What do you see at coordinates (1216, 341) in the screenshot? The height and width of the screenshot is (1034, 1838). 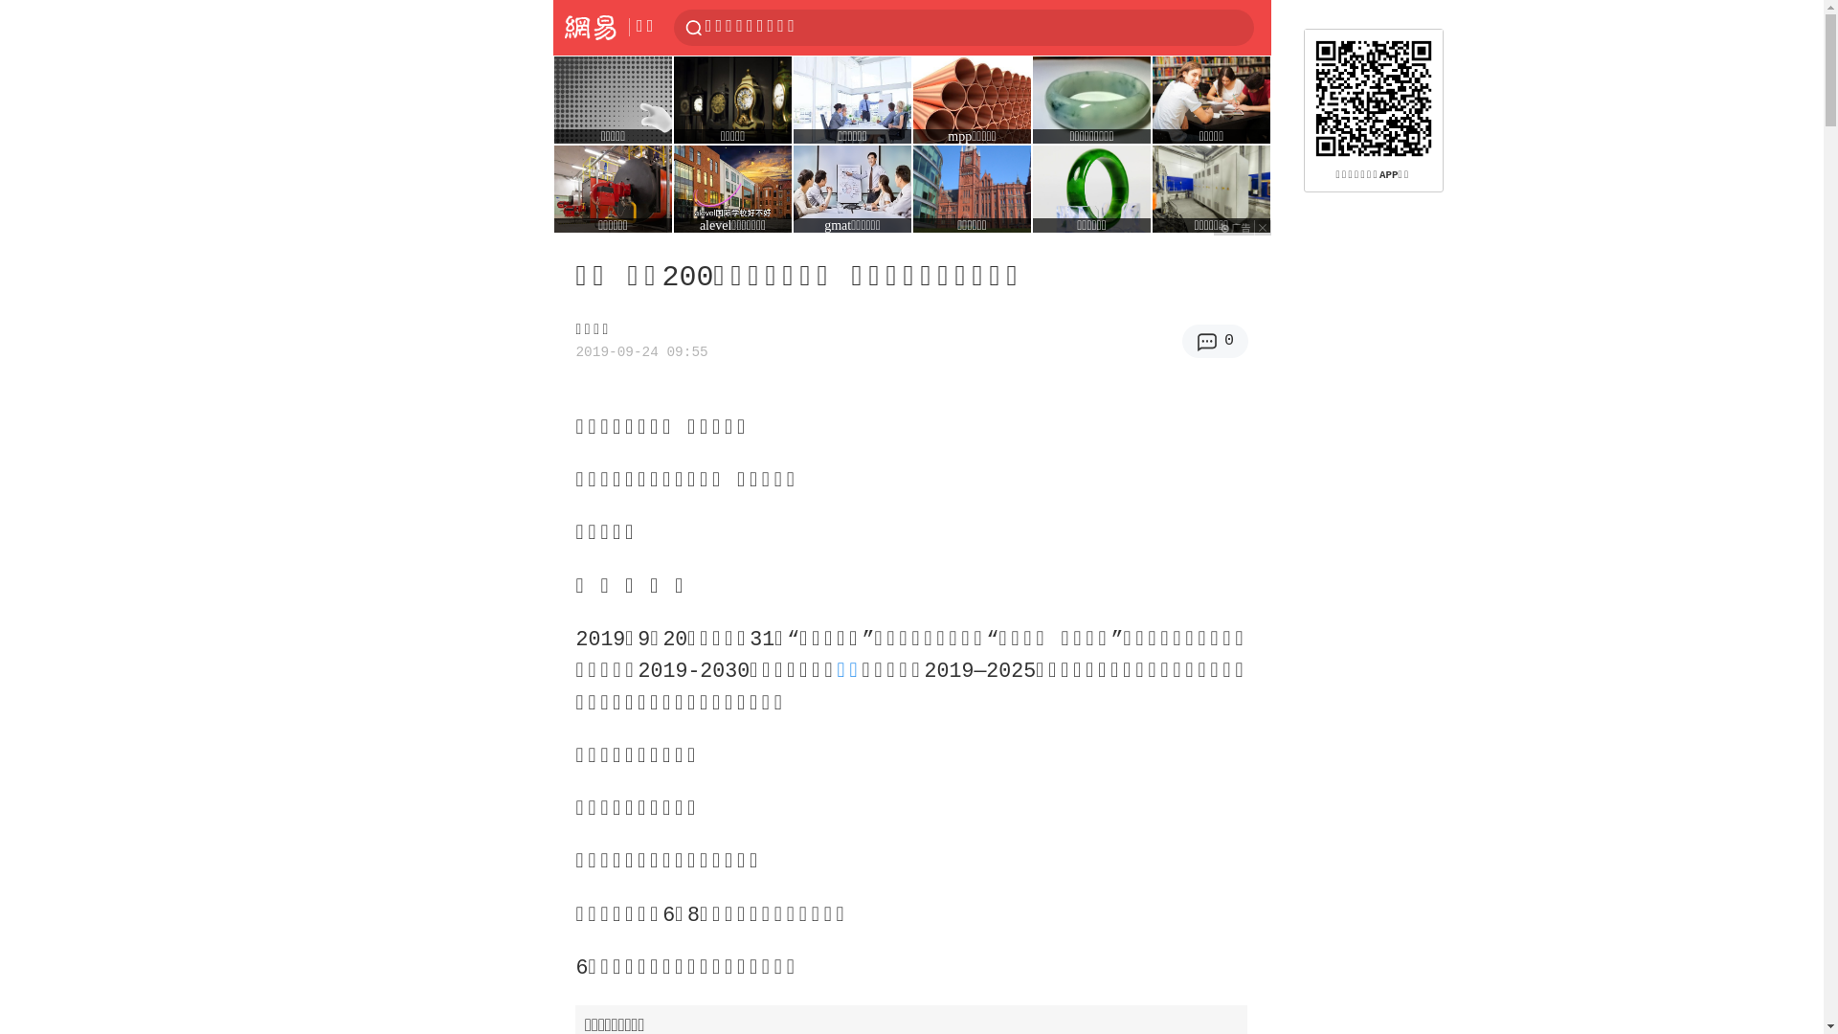 I see `0` at bounding box center [1216, 341].